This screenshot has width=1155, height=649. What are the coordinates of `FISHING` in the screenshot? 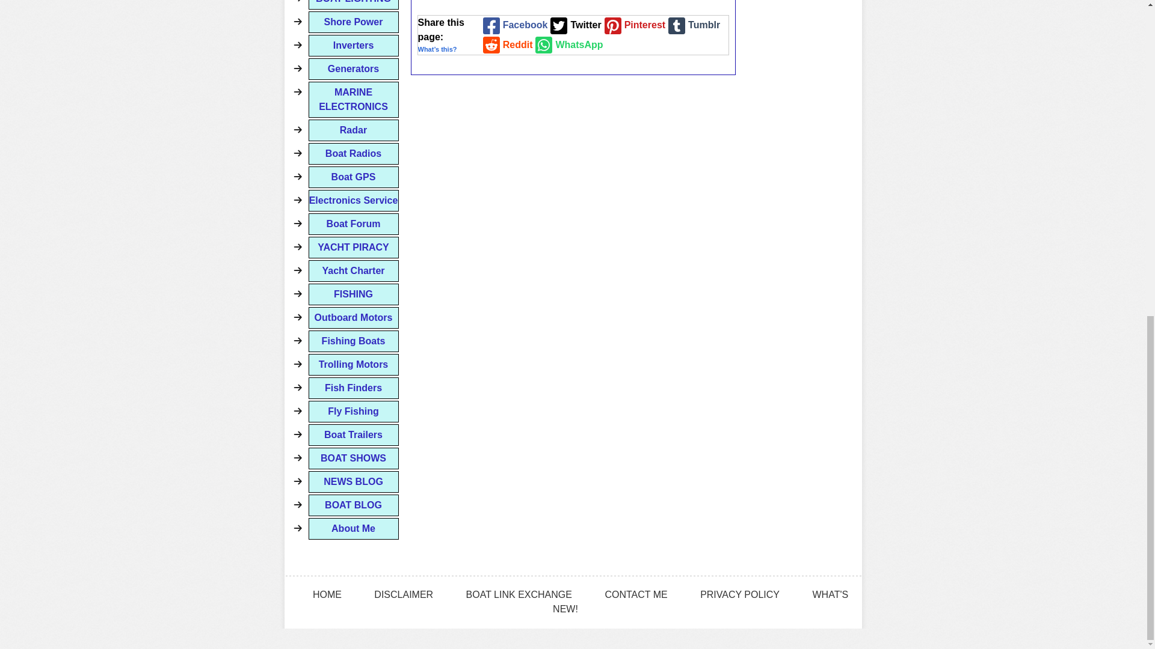 It's located at (353, 294).